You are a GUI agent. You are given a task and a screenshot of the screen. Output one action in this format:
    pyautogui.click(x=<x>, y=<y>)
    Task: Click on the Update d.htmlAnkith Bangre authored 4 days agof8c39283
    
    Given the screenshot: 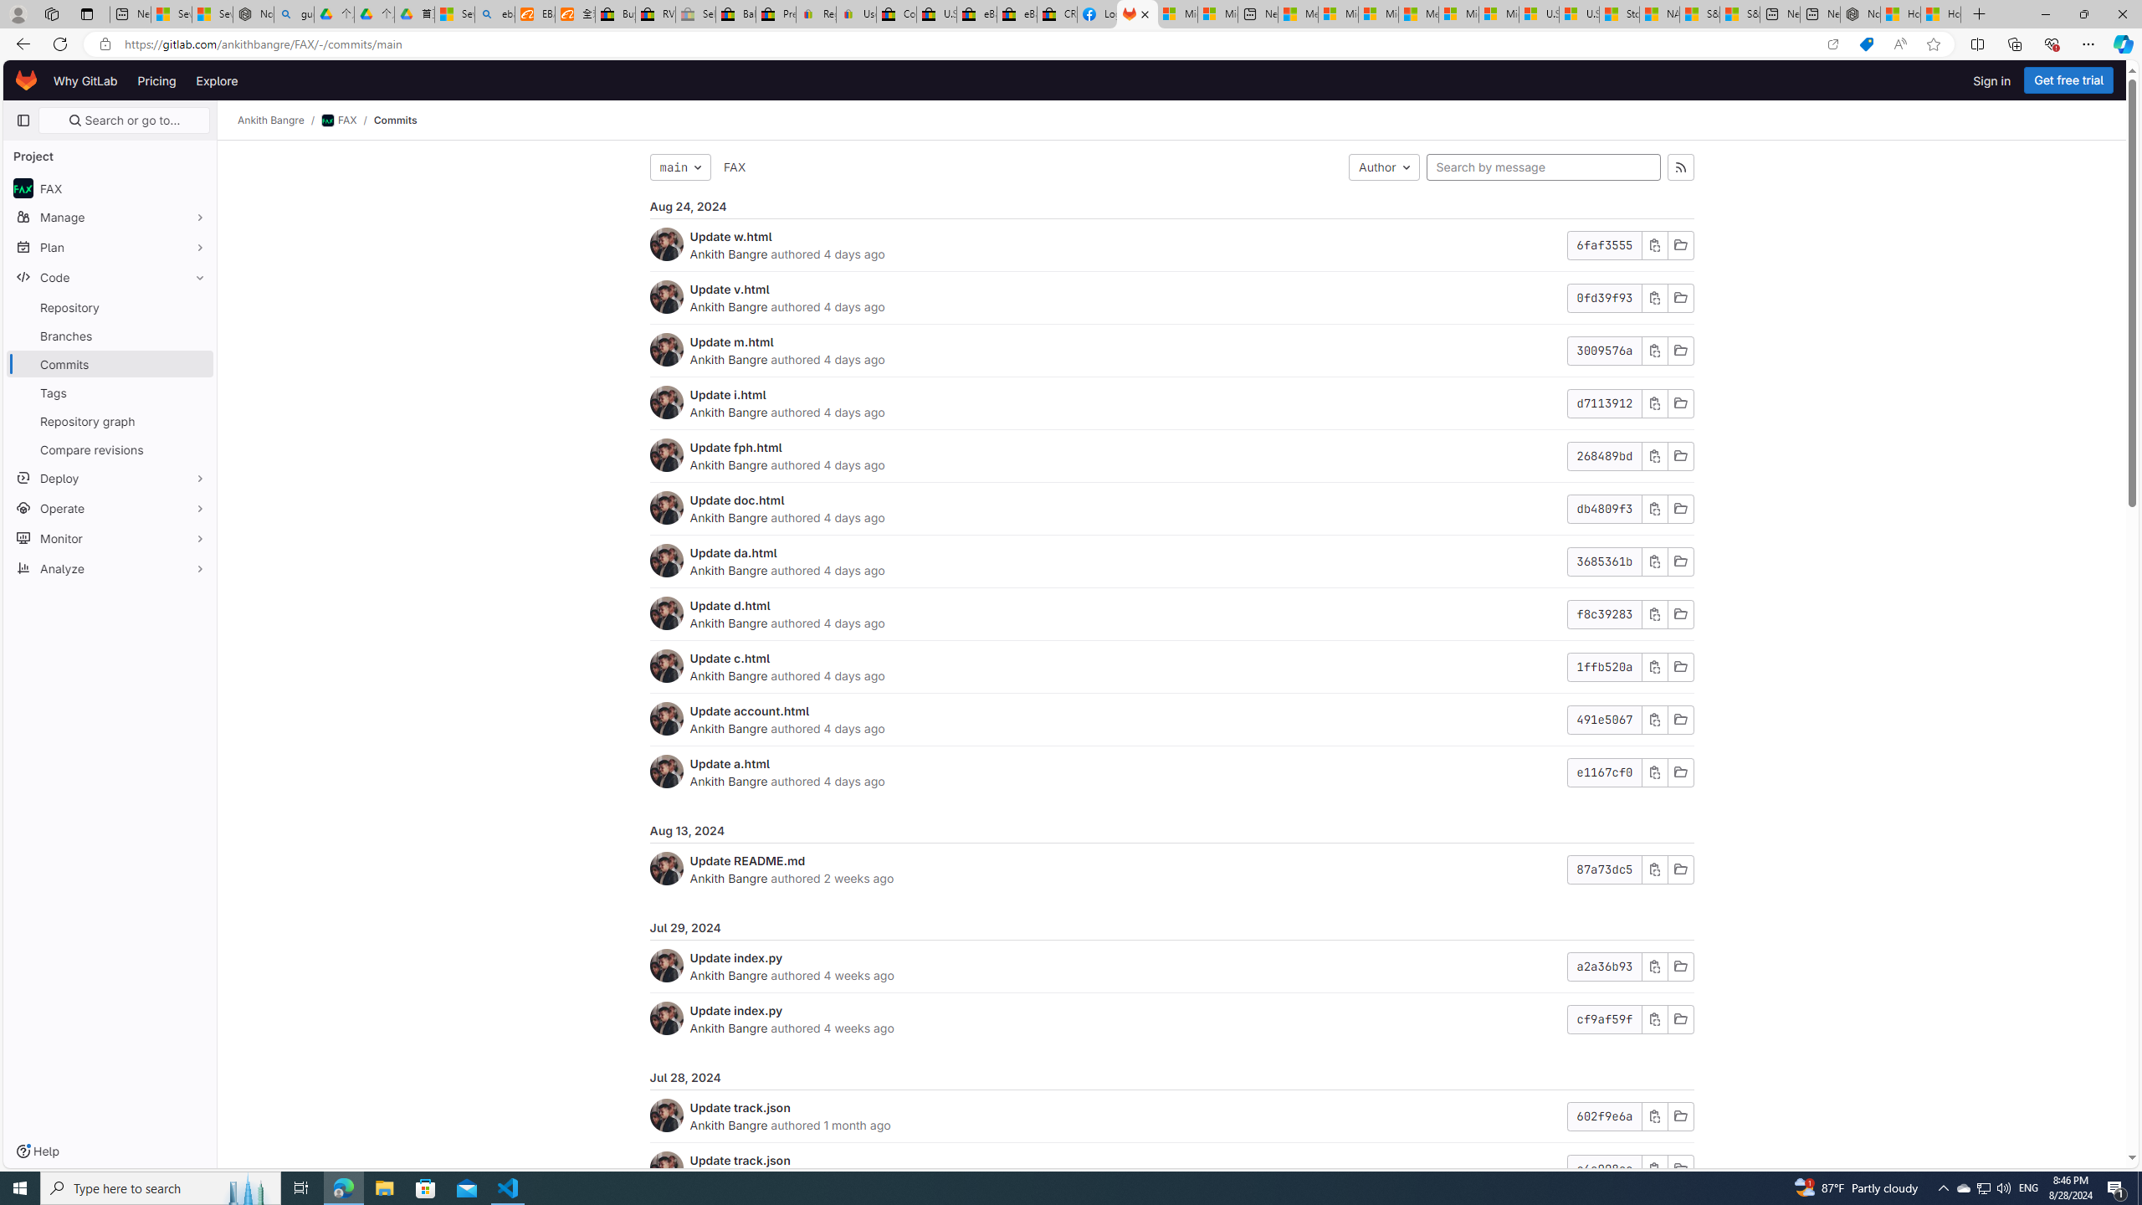 What is the action you would take?
    pyautogui.click(x=1171, y=614)
    